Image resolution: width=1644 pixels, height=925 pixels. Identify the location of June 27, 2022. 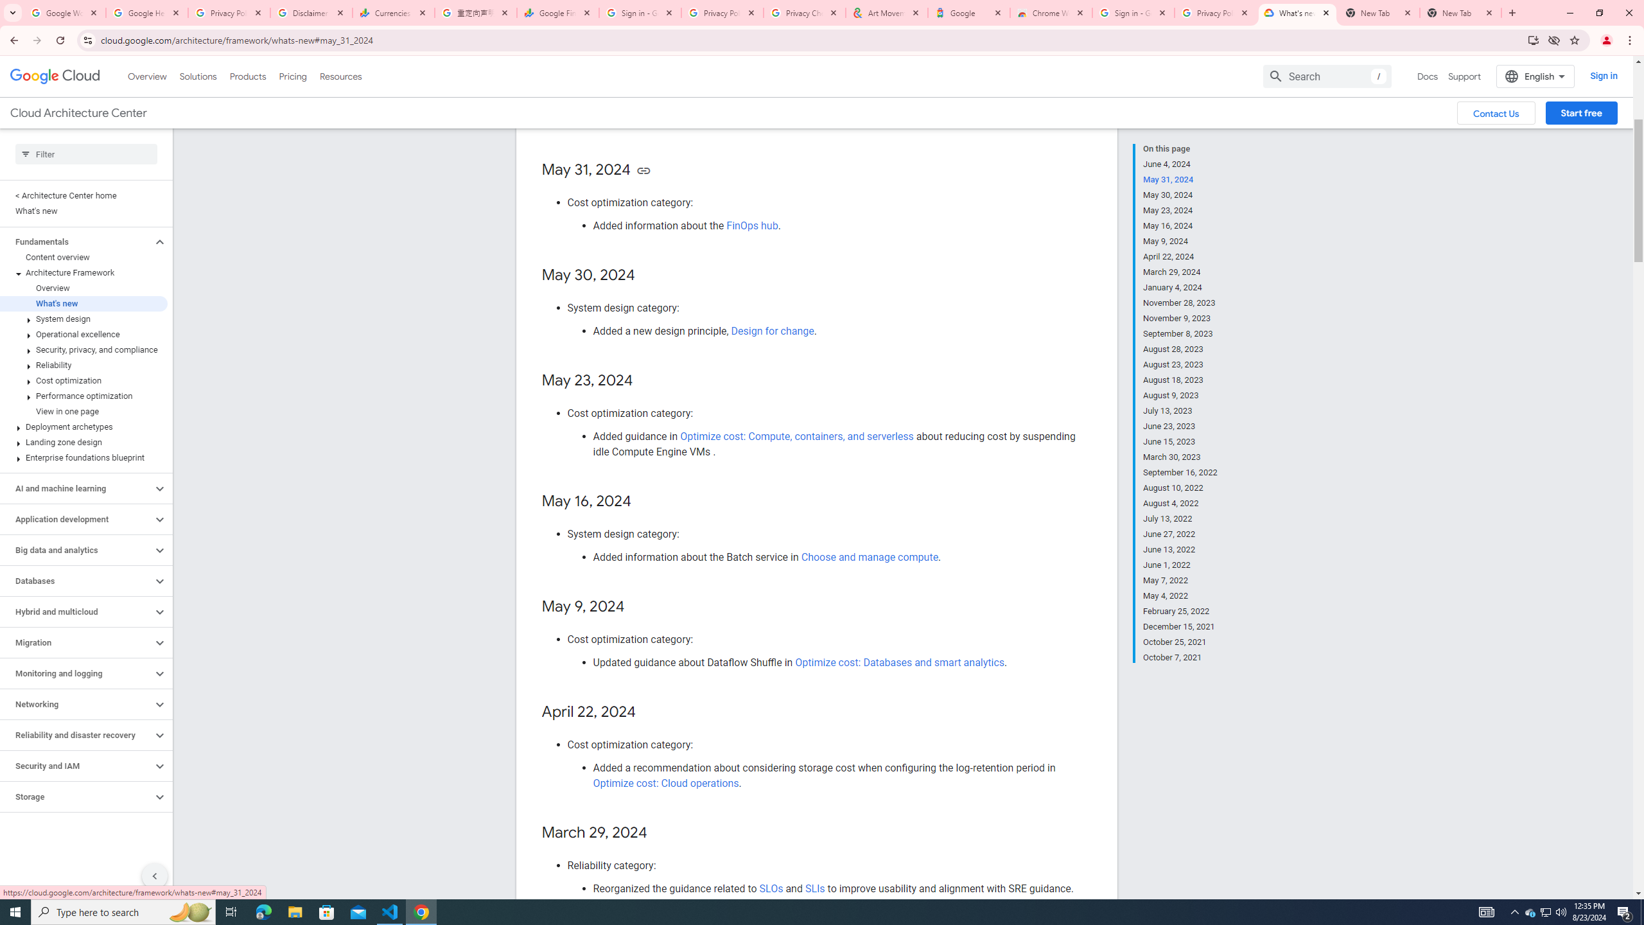
(1180, 534).